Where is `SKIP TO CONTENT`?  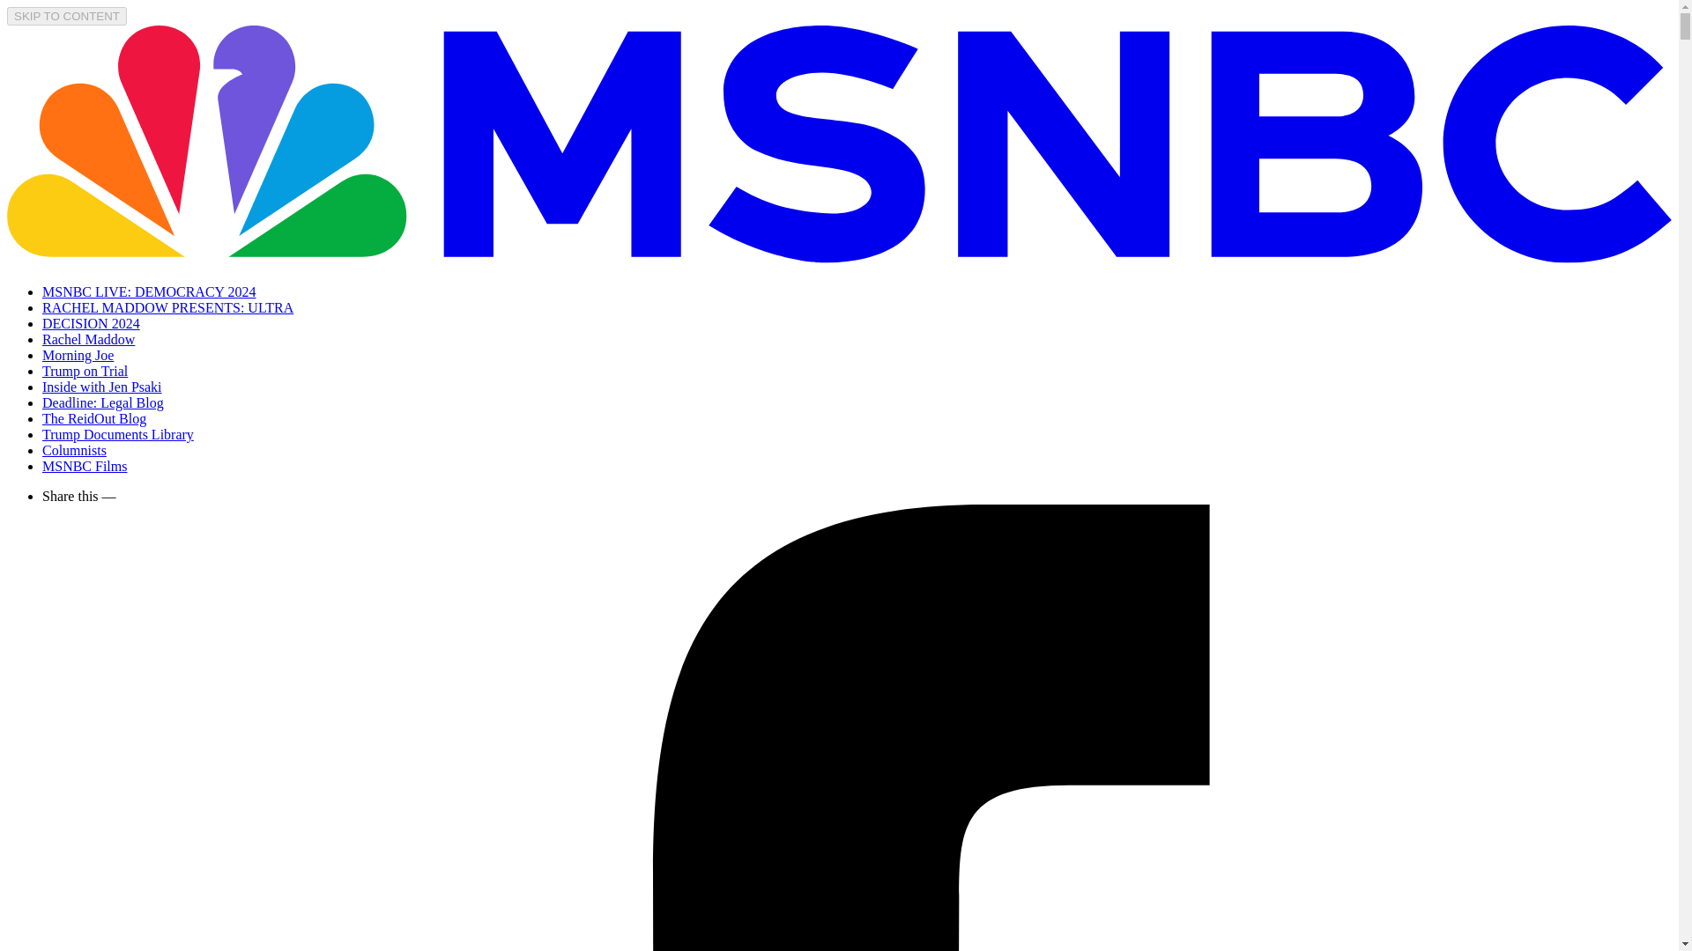
SKIP TO CONTENT is located at coordinates (67, 16).